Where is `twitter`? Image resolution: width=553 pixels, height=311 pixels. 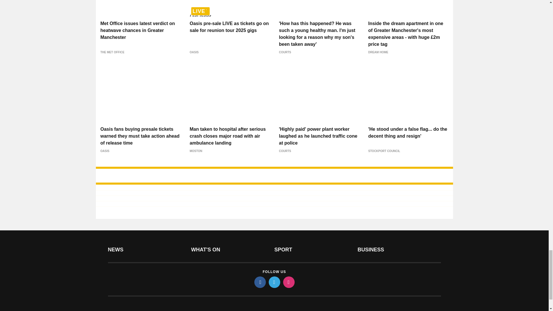 twitter is located at coordinates (274, 282).